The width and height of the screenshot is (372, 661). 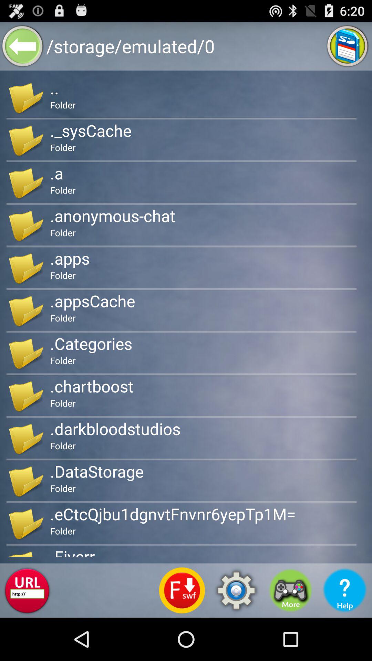 What do you see at coordinates (291, 590) in the screenshot?
I see `shows the game option` at bounding box center [291, 590].